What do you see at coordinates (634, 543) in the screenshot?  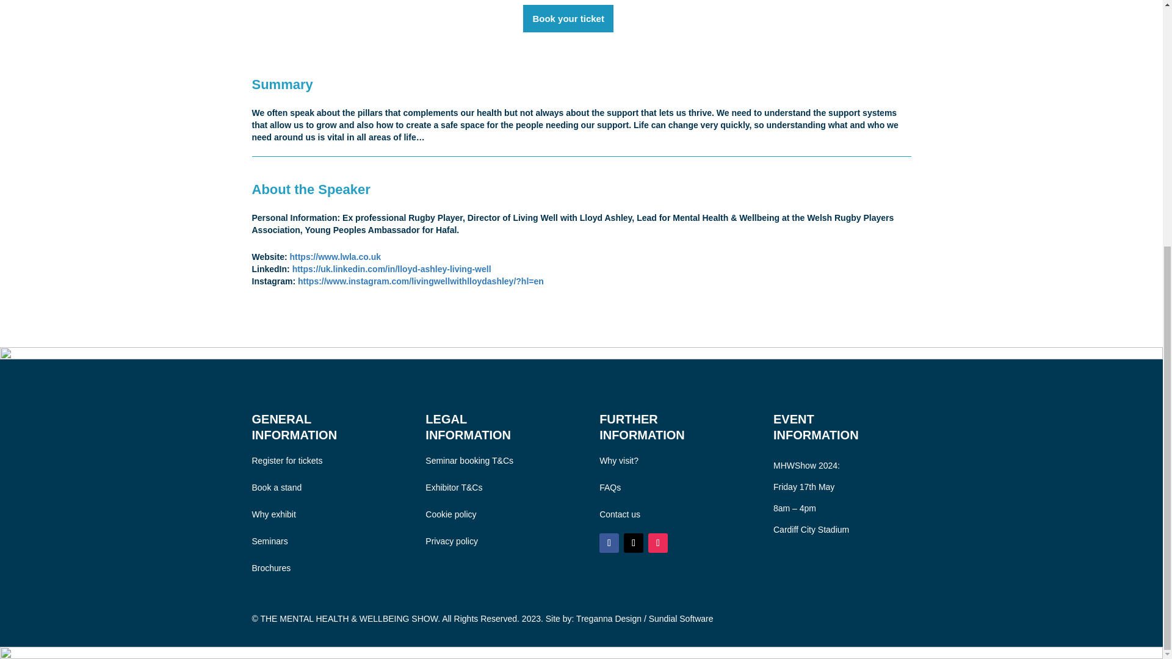 I see `Follow on X` at bounding box center [634, 543].